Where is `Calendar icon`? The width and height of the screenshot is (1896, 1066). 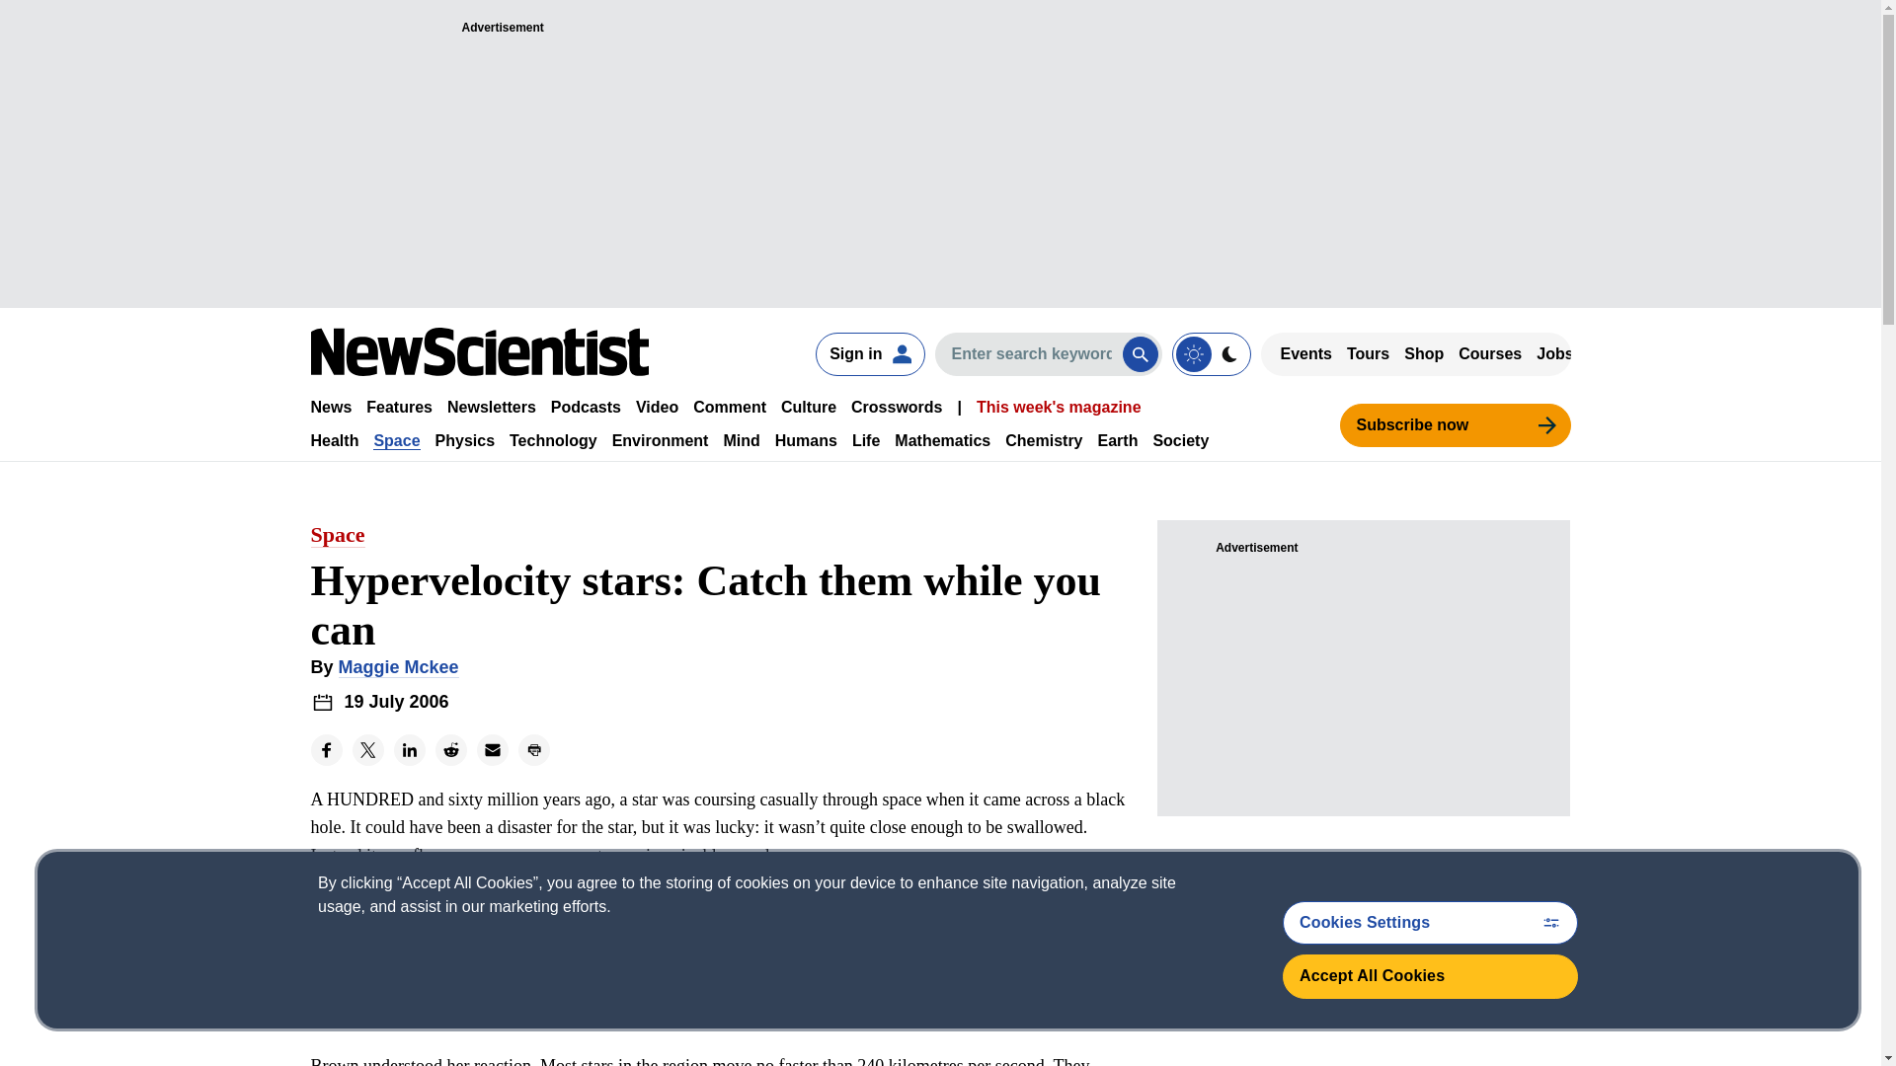 Calendar icon is located at coordinates (322, 701).